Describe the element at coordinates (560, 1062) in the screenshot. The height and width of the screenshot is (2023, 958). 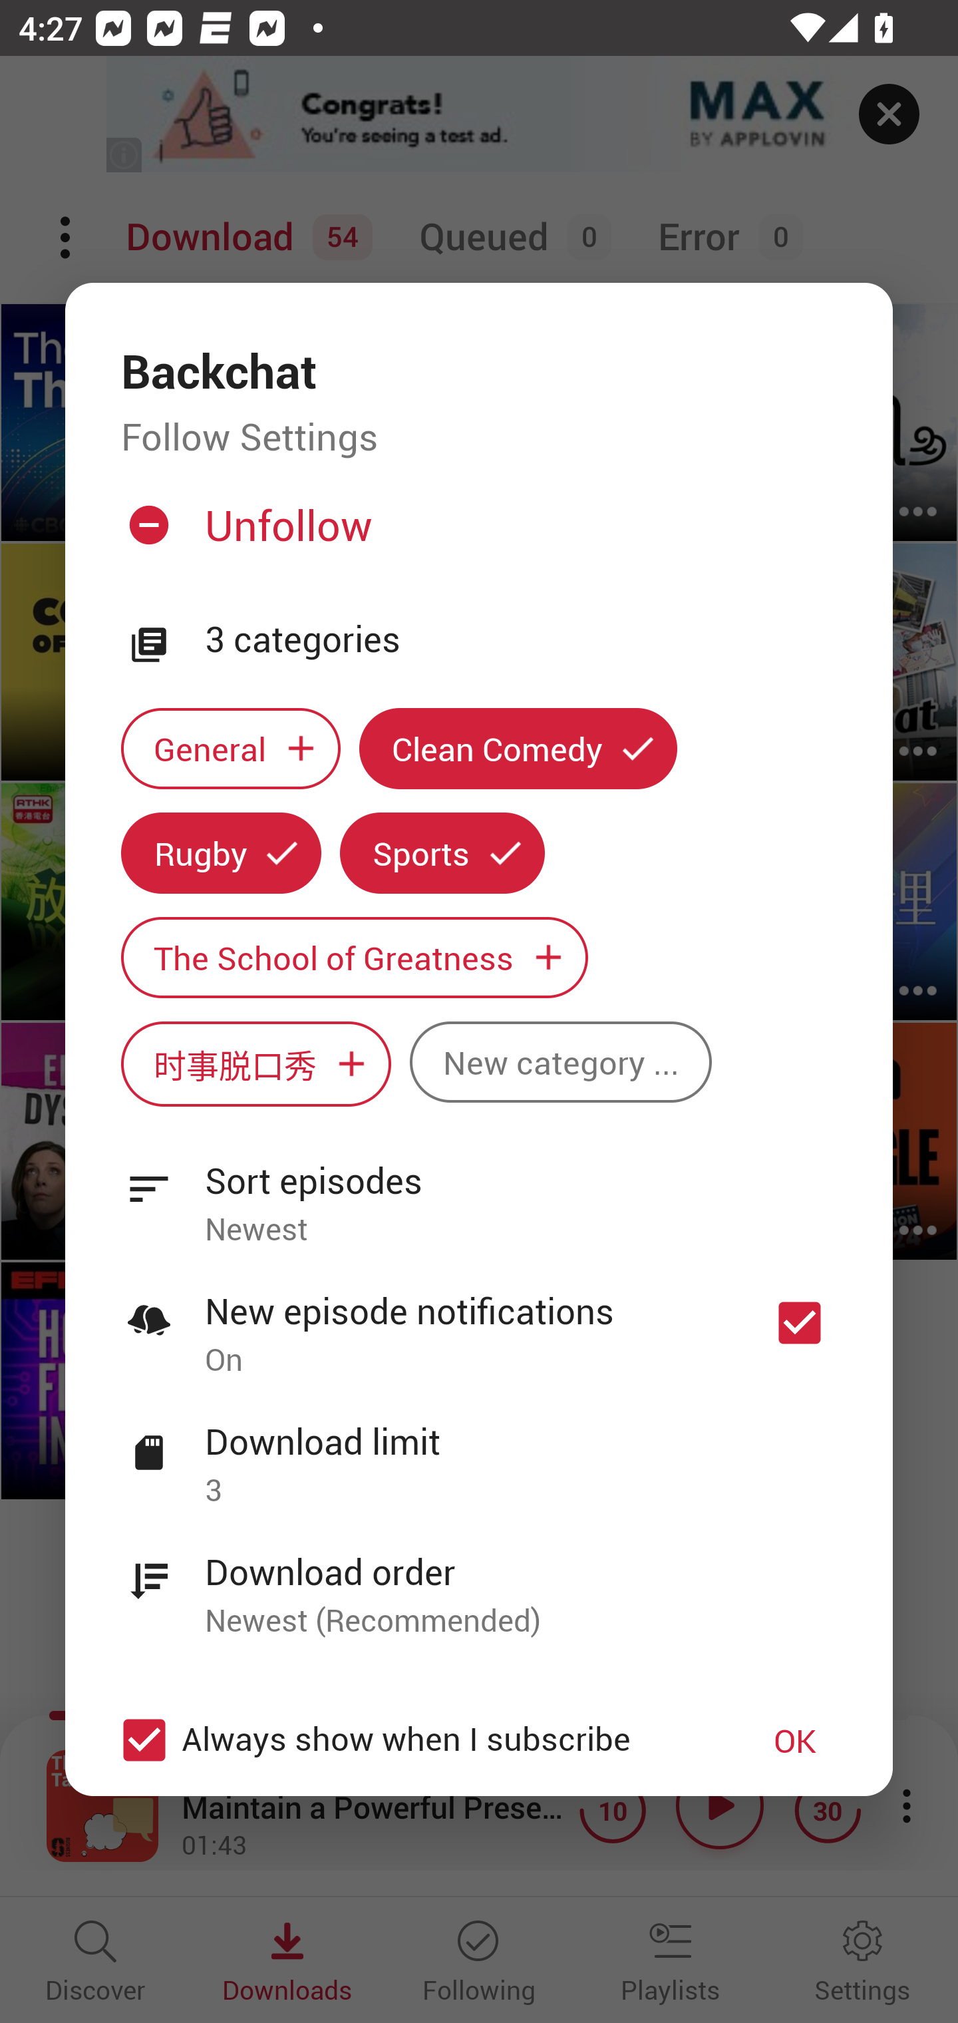
I see `New category ...` at that location.